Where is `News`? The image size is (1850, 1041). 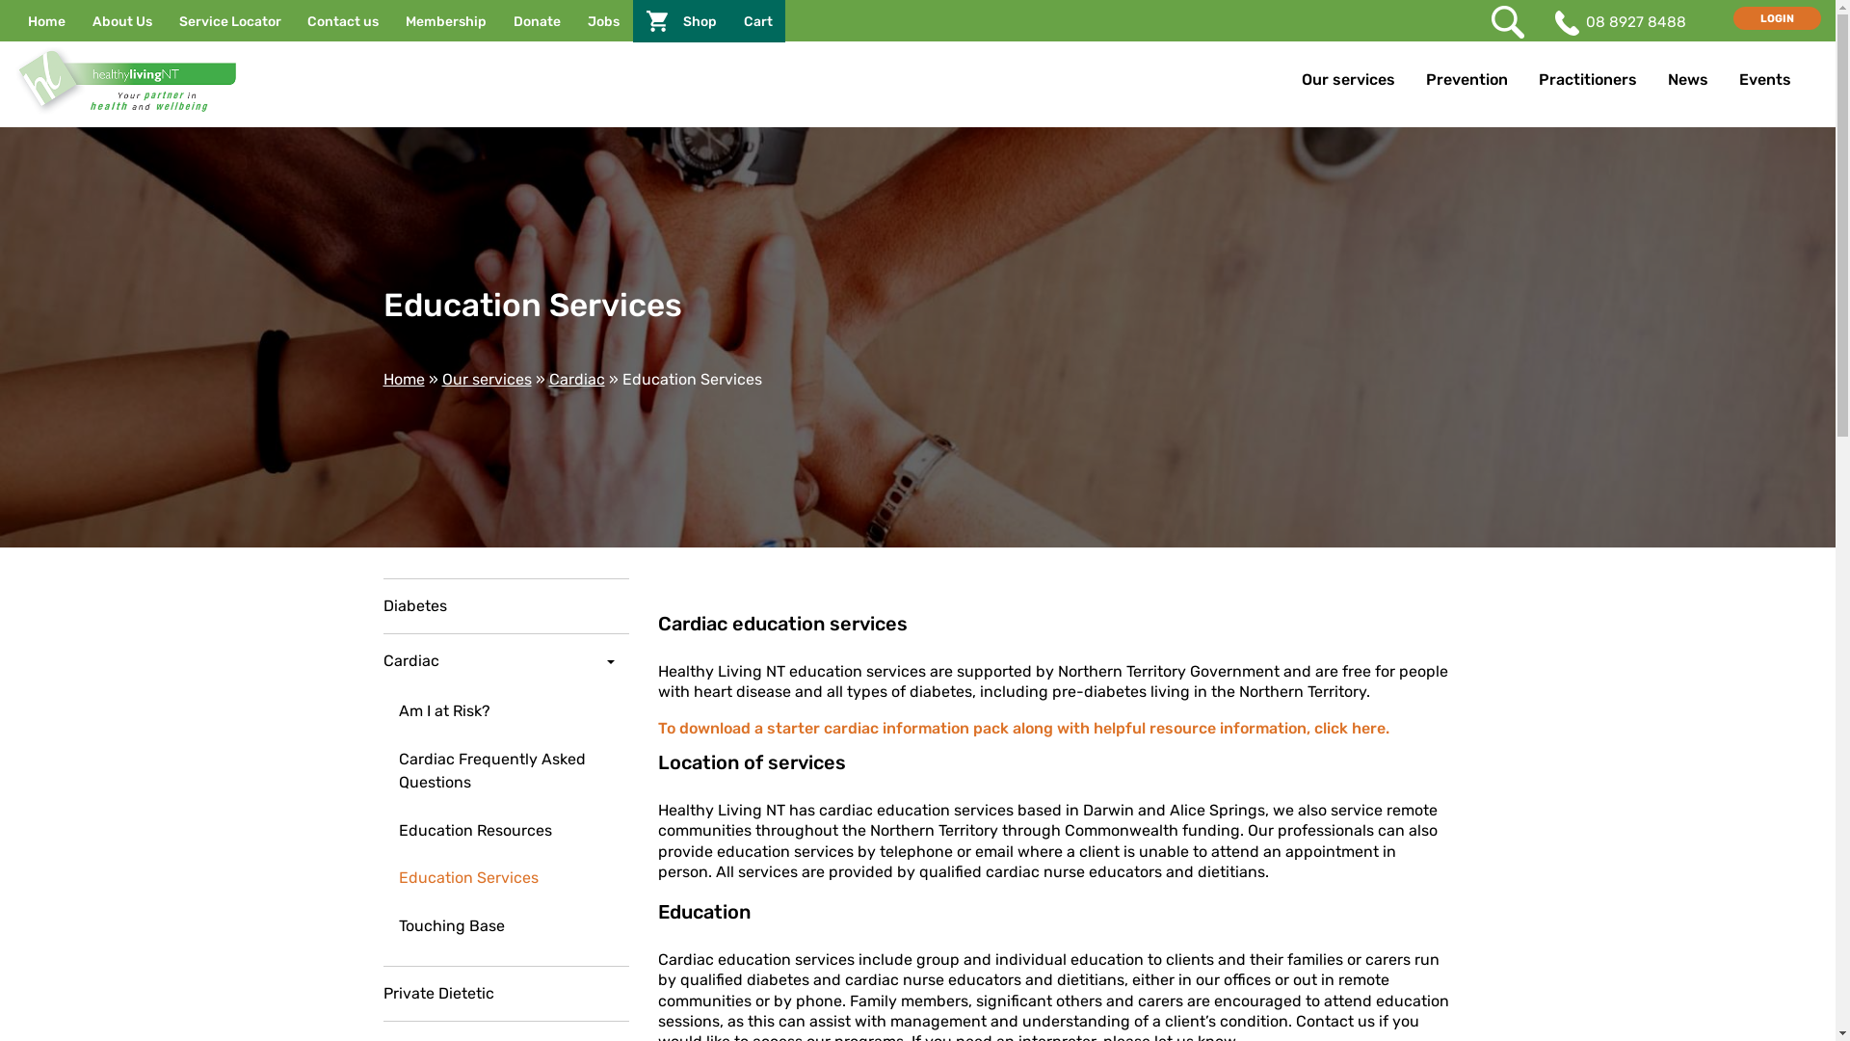
News is located at coordinates (1688, 81).